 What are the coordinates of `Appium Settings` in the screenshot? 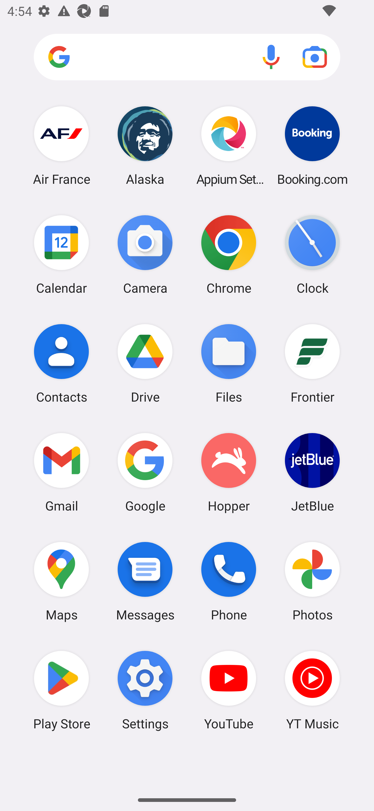 It's located at (229, 146).